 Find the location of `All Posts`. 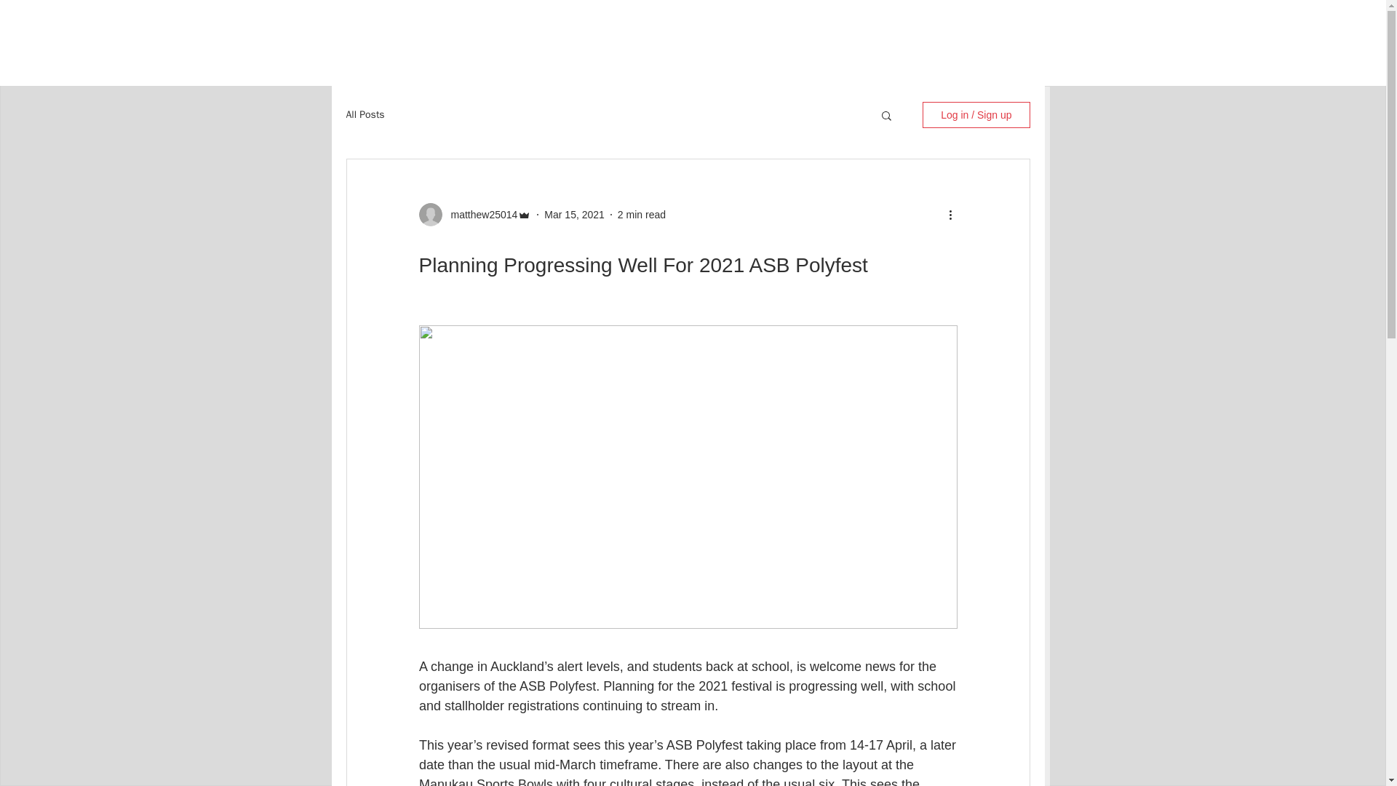

All Posts is located at coordinates (365, 115).